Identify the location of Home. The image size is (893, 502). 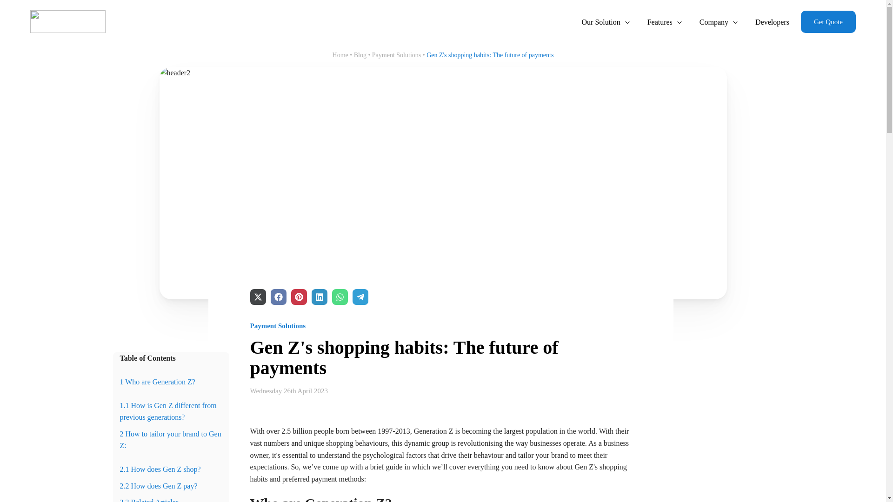
(340, 55).